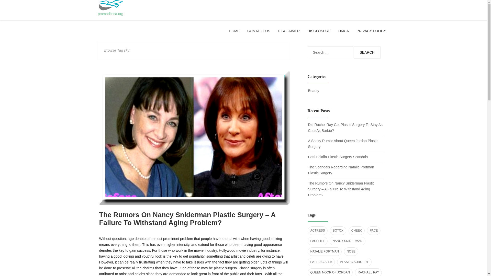  Describe the element at coordinates (324, 251) in the screenshot. I see `NATALIE PORTMAN` at that location.